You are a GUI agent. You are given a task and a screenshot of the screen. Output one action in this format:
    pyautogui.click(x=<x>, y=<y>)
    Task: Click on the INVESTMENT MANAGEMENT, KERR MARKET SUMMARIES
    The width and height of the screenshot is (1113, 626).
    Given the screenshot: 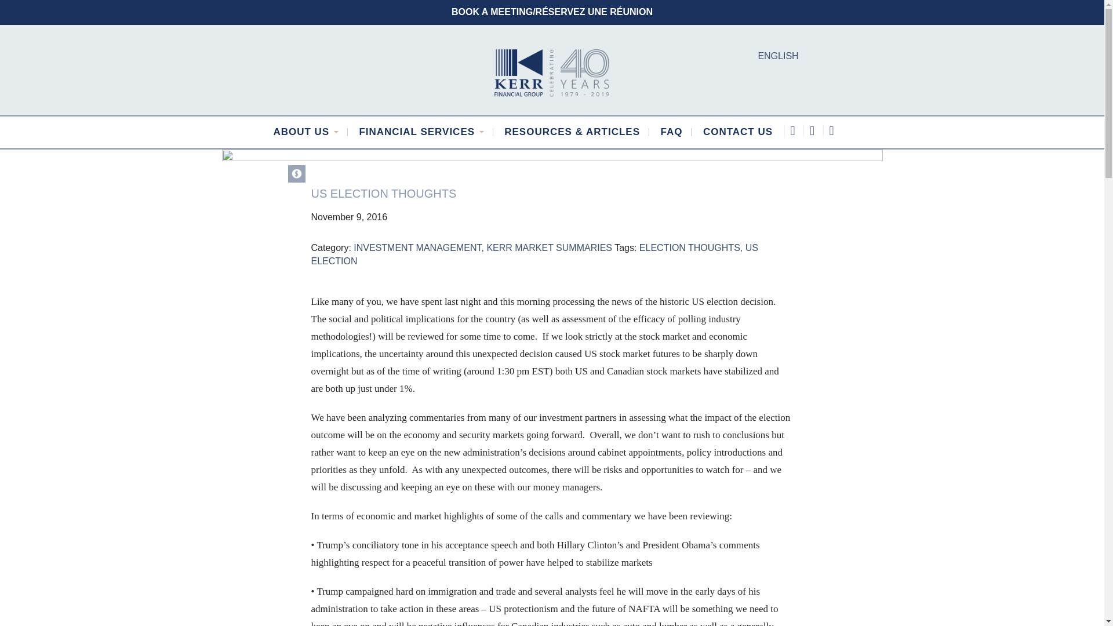 What is the action you would take?
    pyautogui.click(x=483, y=248)
    